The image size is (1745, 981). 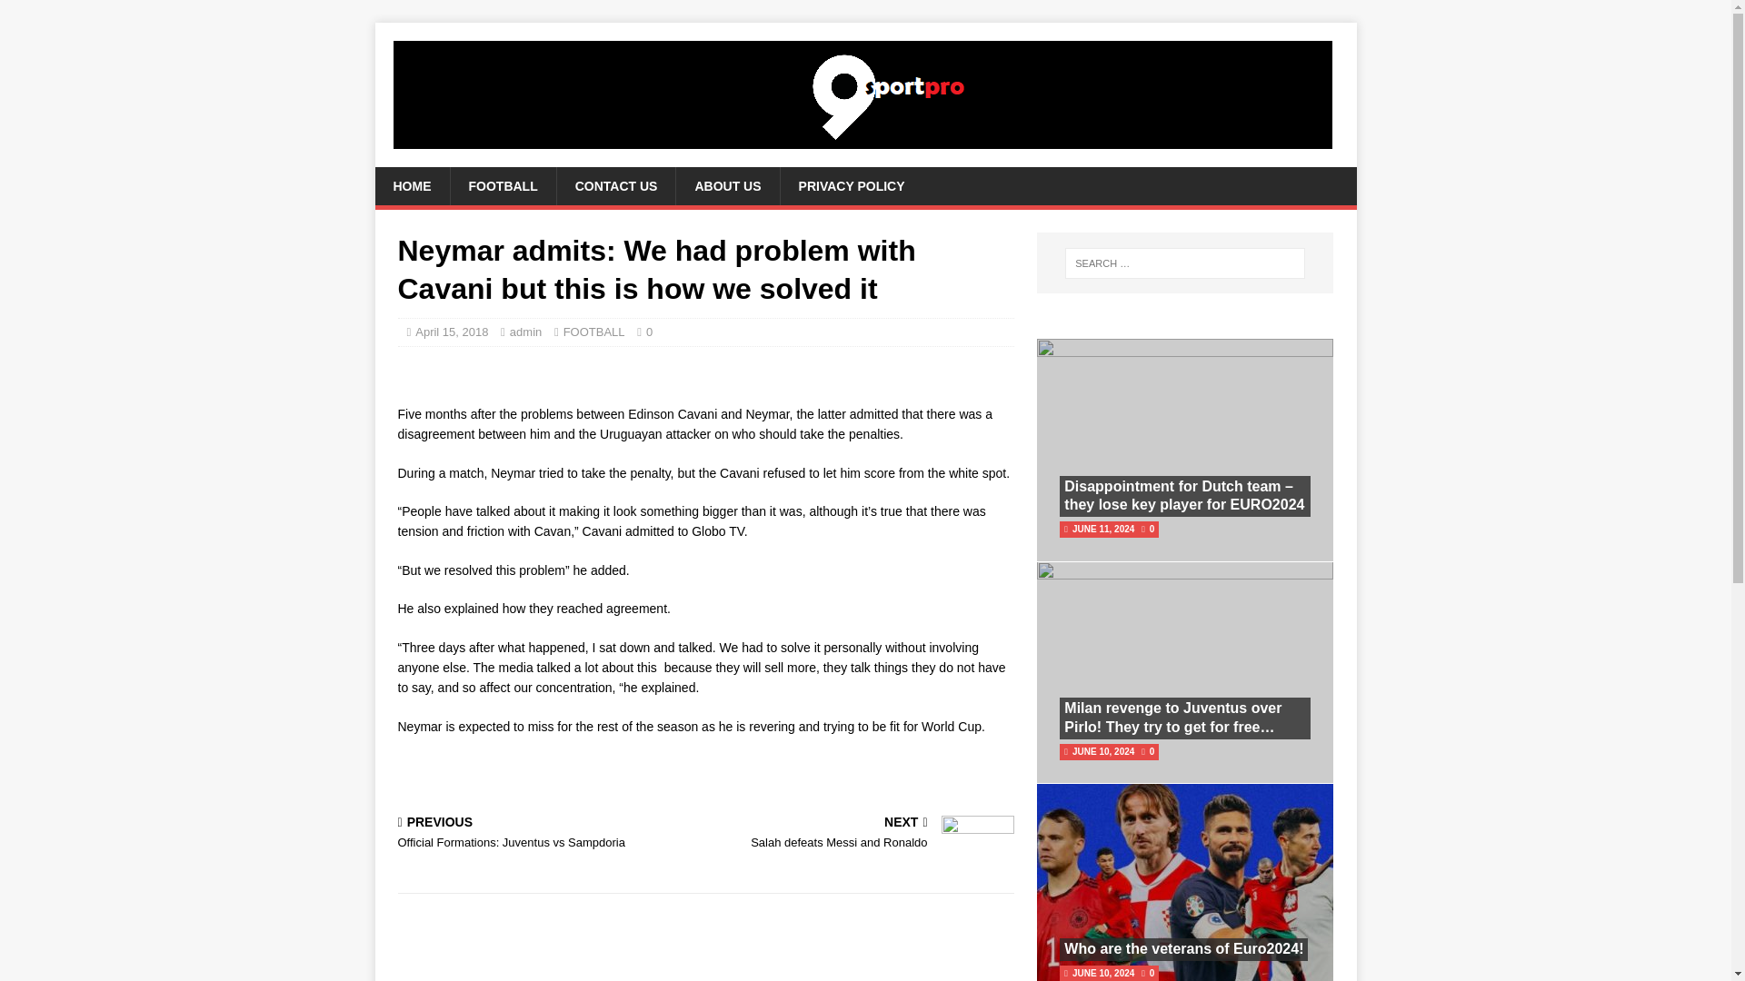 I want to click on PRIVACY POLICY, so click(x=502, y=185).